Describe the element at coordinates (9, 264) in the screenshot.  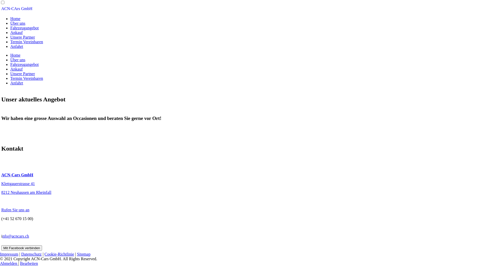
I see `Abmelden` at that location.